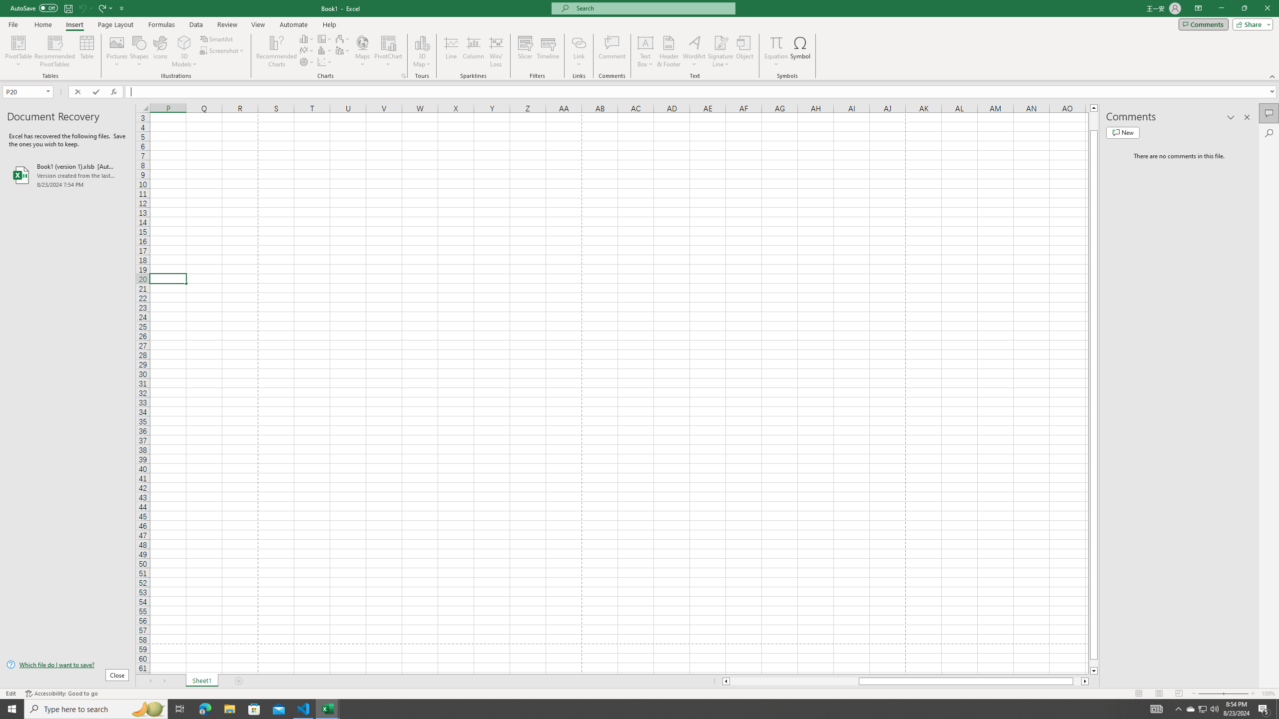 Image resolution: width=1279 pixels, height=719 pixels. I want to click on Screenshot, so click(222, 50).